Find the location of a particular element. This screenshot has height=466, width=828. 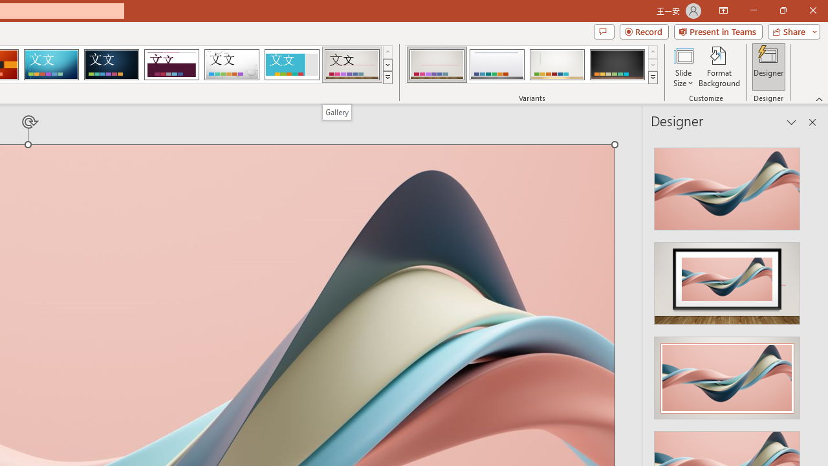

Gallery Variant 2 is located at coordinates (497, 65).